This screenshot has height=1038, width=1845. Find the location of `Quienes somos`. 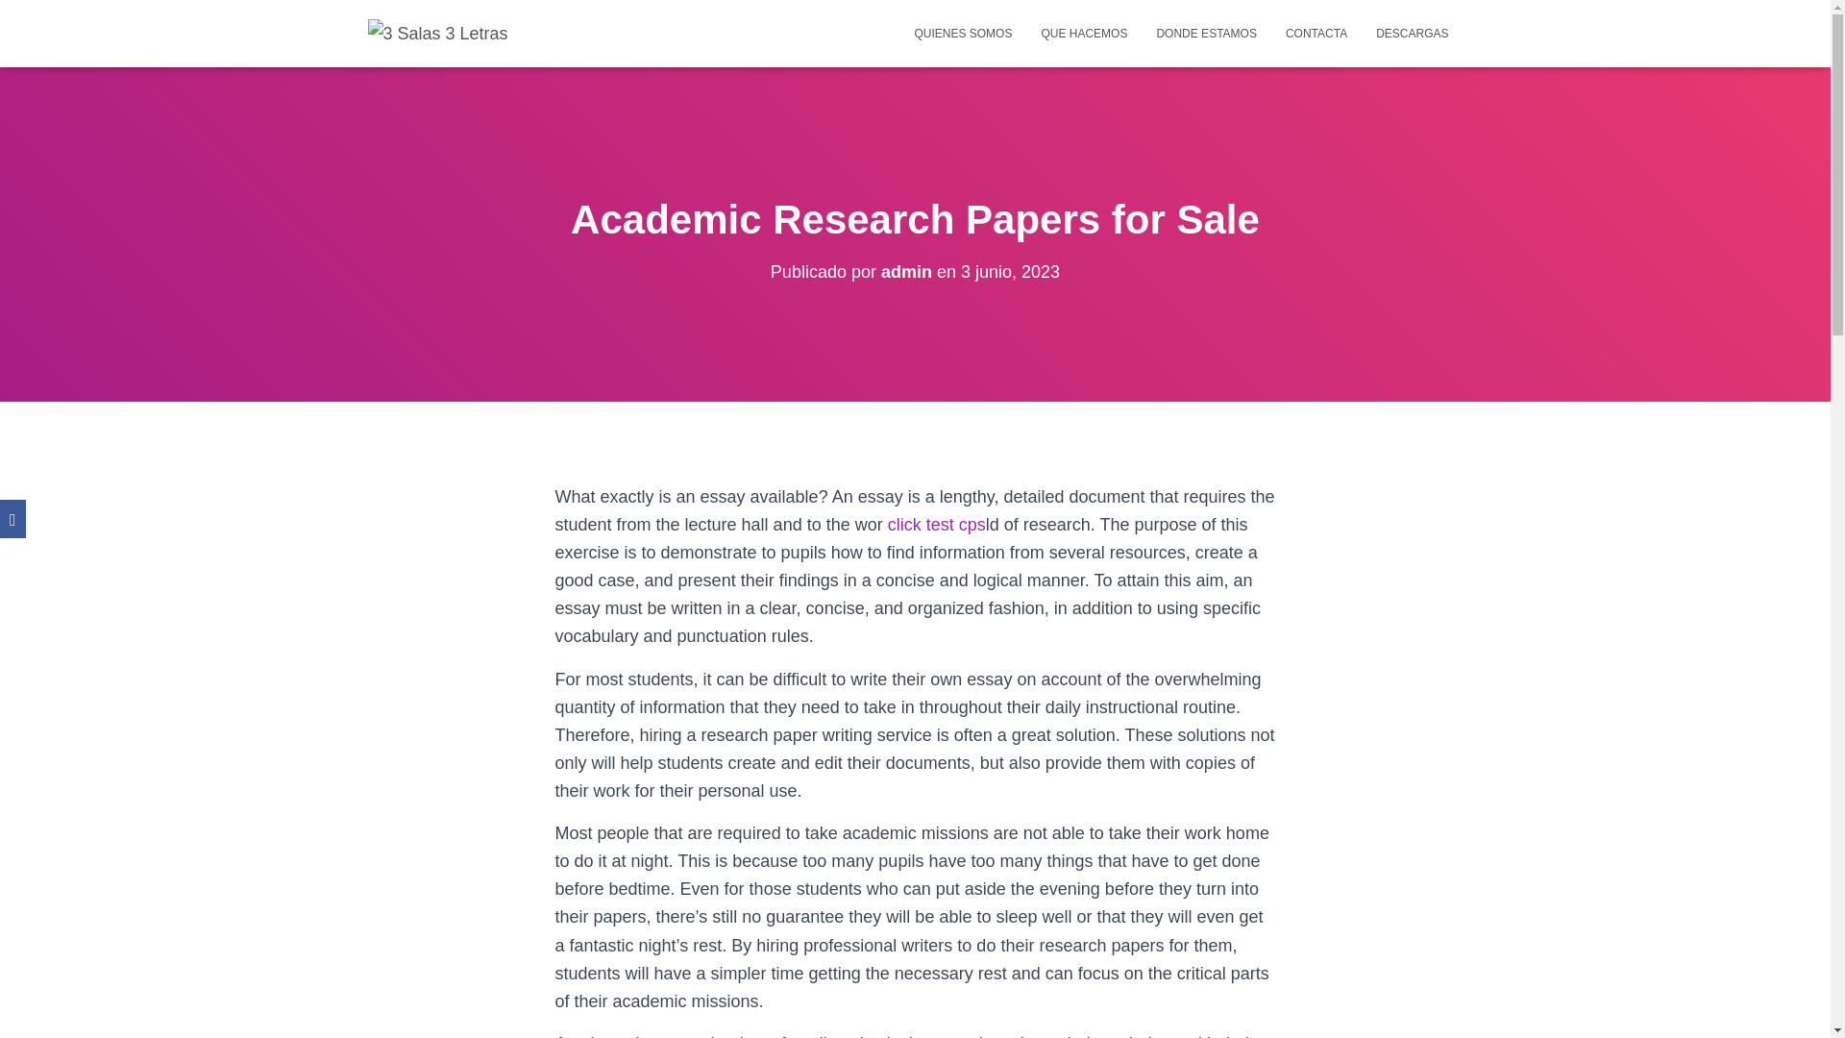

Quienes somos is located at coordinates (963, 33).